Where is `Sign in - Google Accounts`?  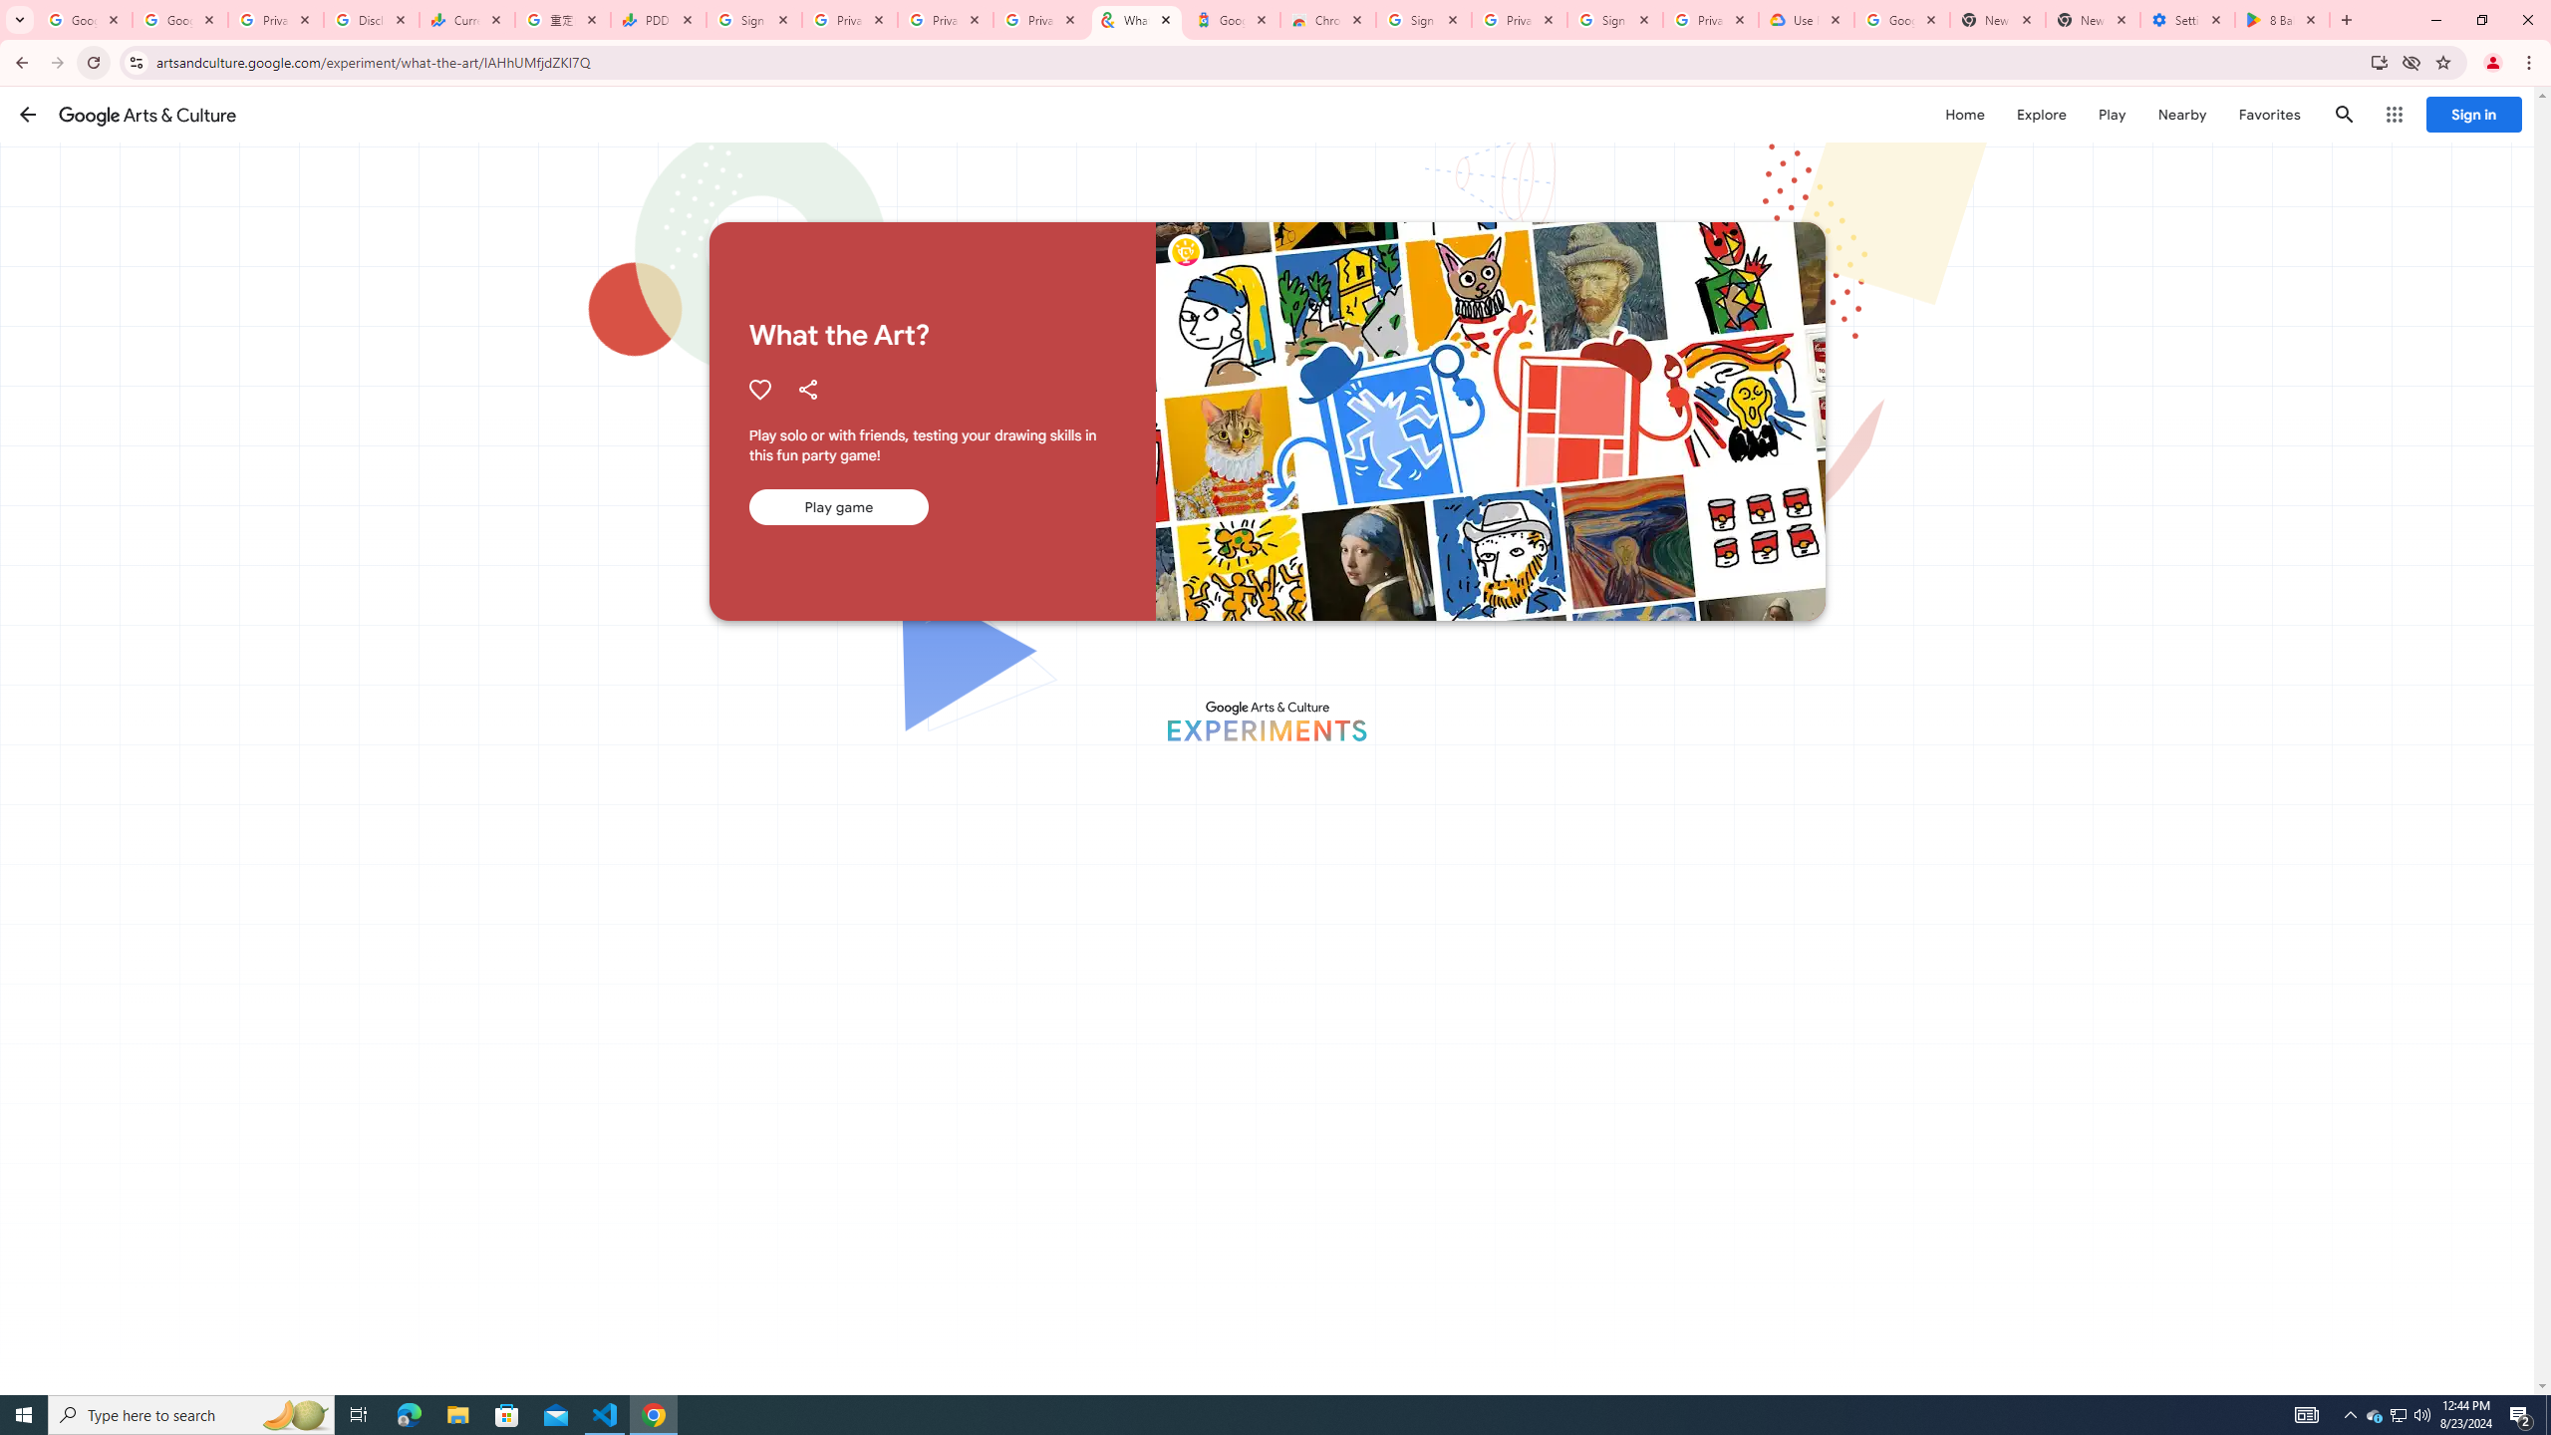 Sign in - Google Accounts is located at coordinates (1423, 20).